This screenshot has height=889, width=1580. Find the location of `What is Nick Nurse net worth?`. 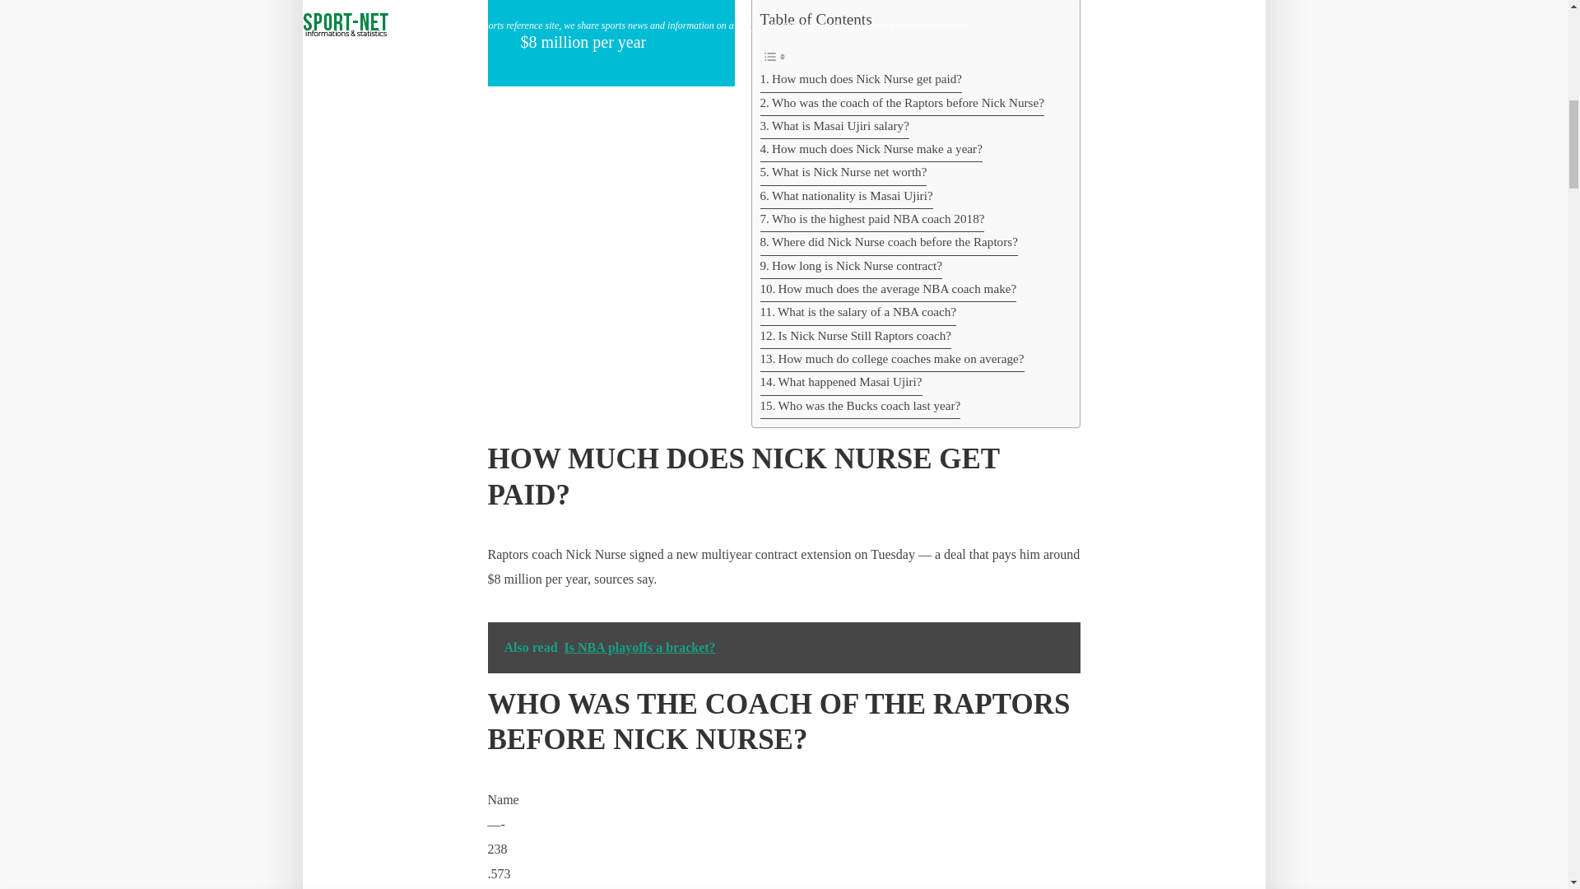

What is Nick Nurse net worth? is located at coordinates (843, 173).